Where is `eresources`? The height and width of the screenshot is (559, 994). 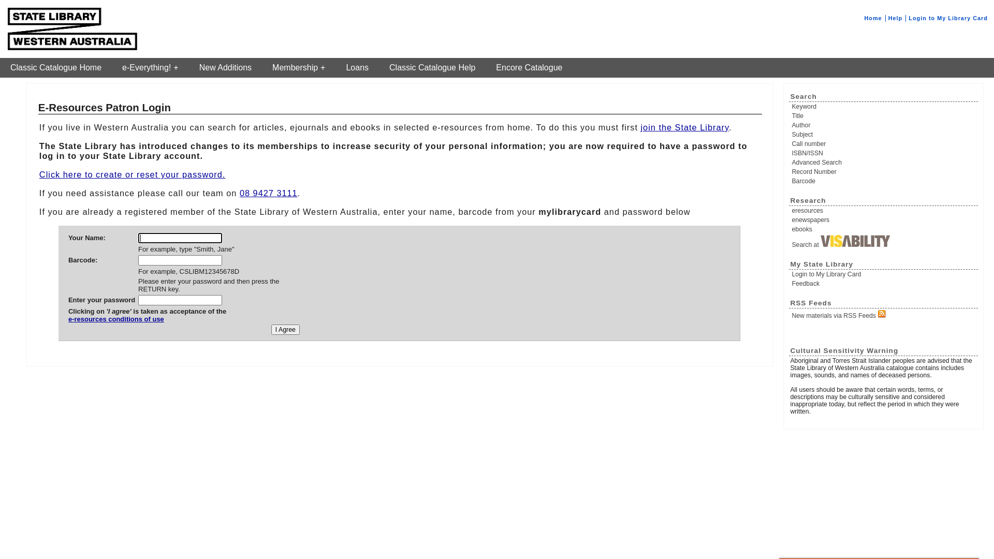 eresources is located at coordinates (884, 211).